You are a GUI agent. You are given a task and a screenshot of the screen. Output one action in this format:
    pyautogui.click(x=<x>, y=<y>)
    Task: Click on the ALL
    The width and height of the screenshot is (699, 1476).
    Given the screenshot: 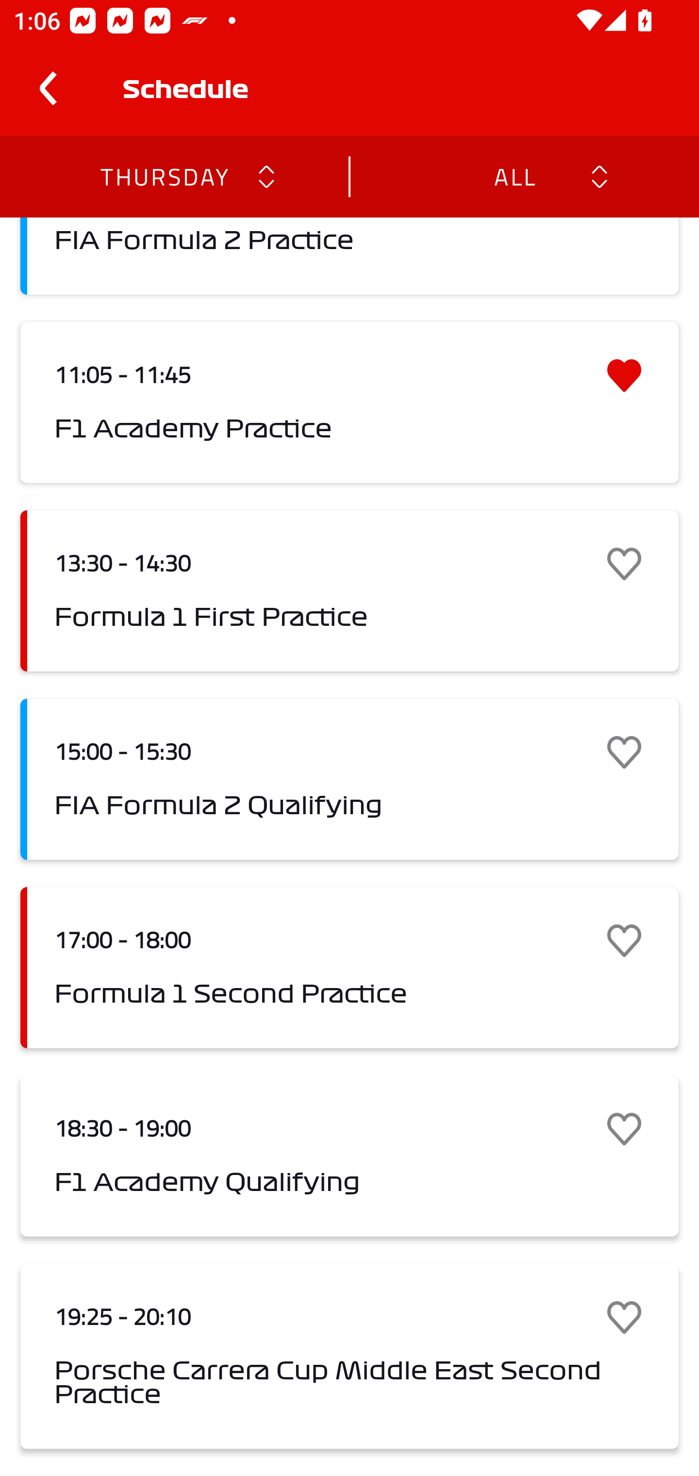 What is the action you would take?
    pyautogui.click(x=514, y=176)
    